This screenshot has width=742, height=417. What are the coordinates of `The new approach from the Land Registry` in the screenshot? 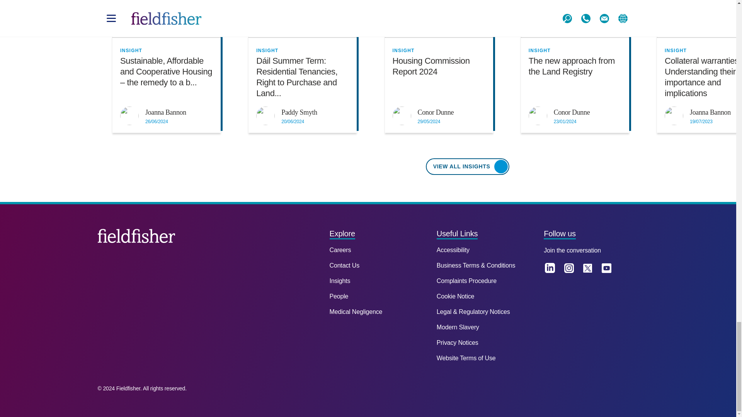 It's located at (575, 19).